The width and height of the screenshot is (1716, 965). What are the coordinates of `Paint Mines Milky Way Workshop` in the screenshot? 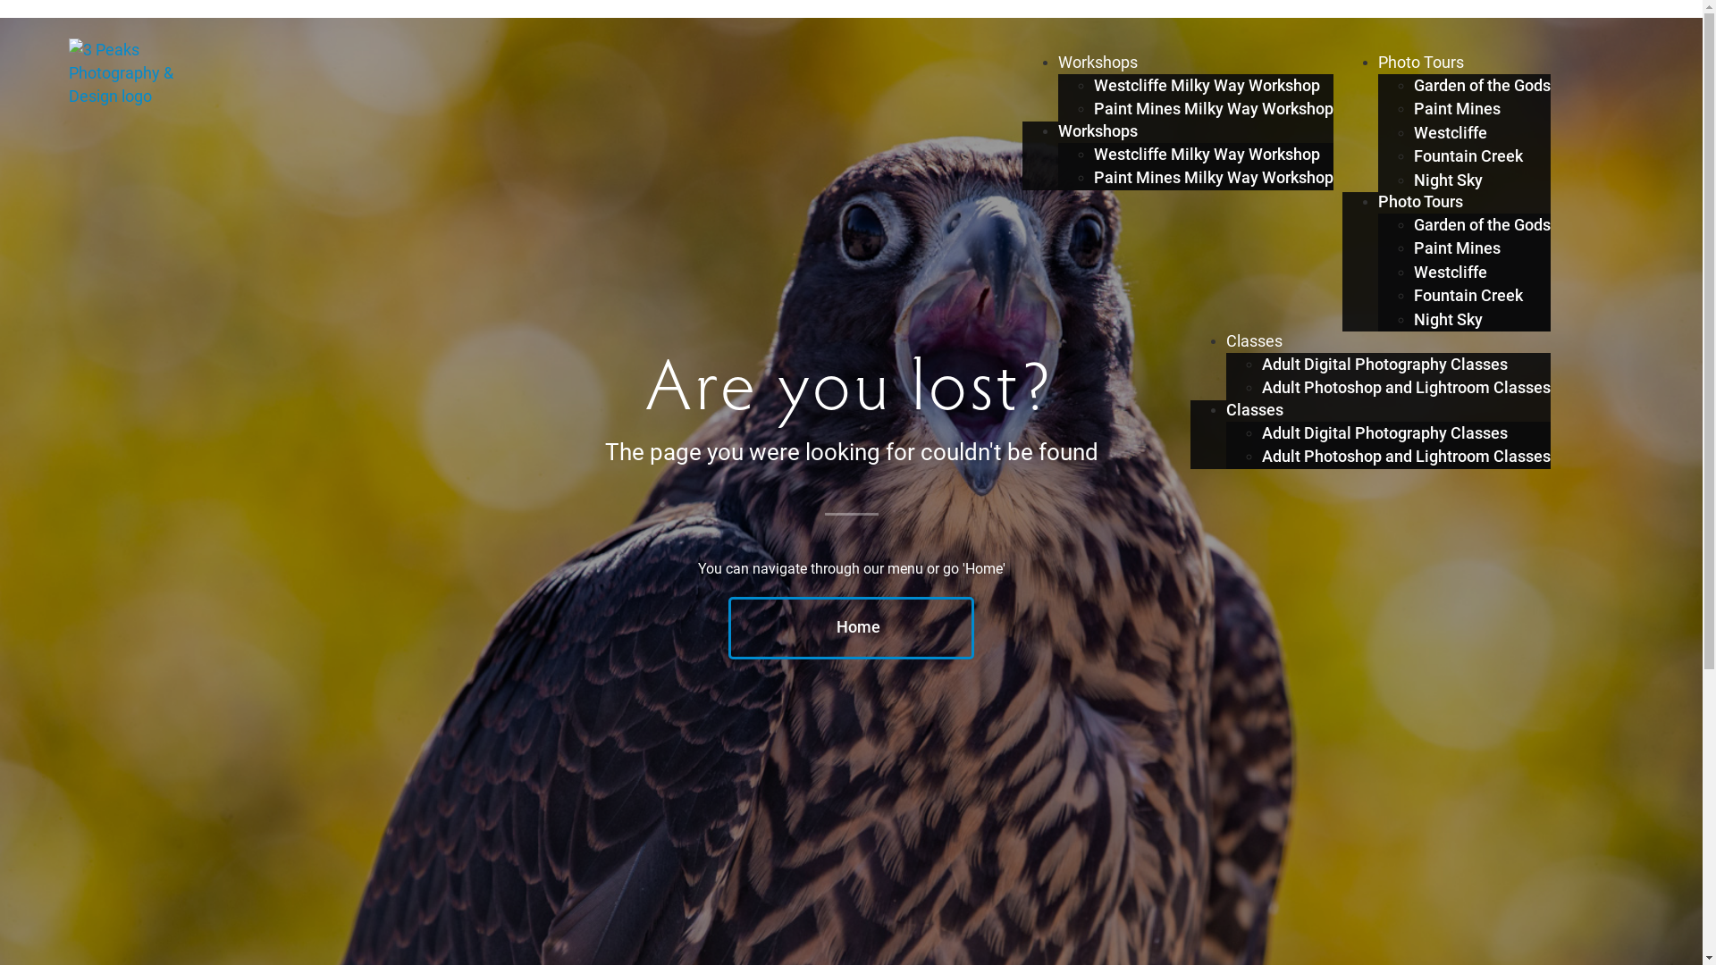 It's located at (1214, 109).